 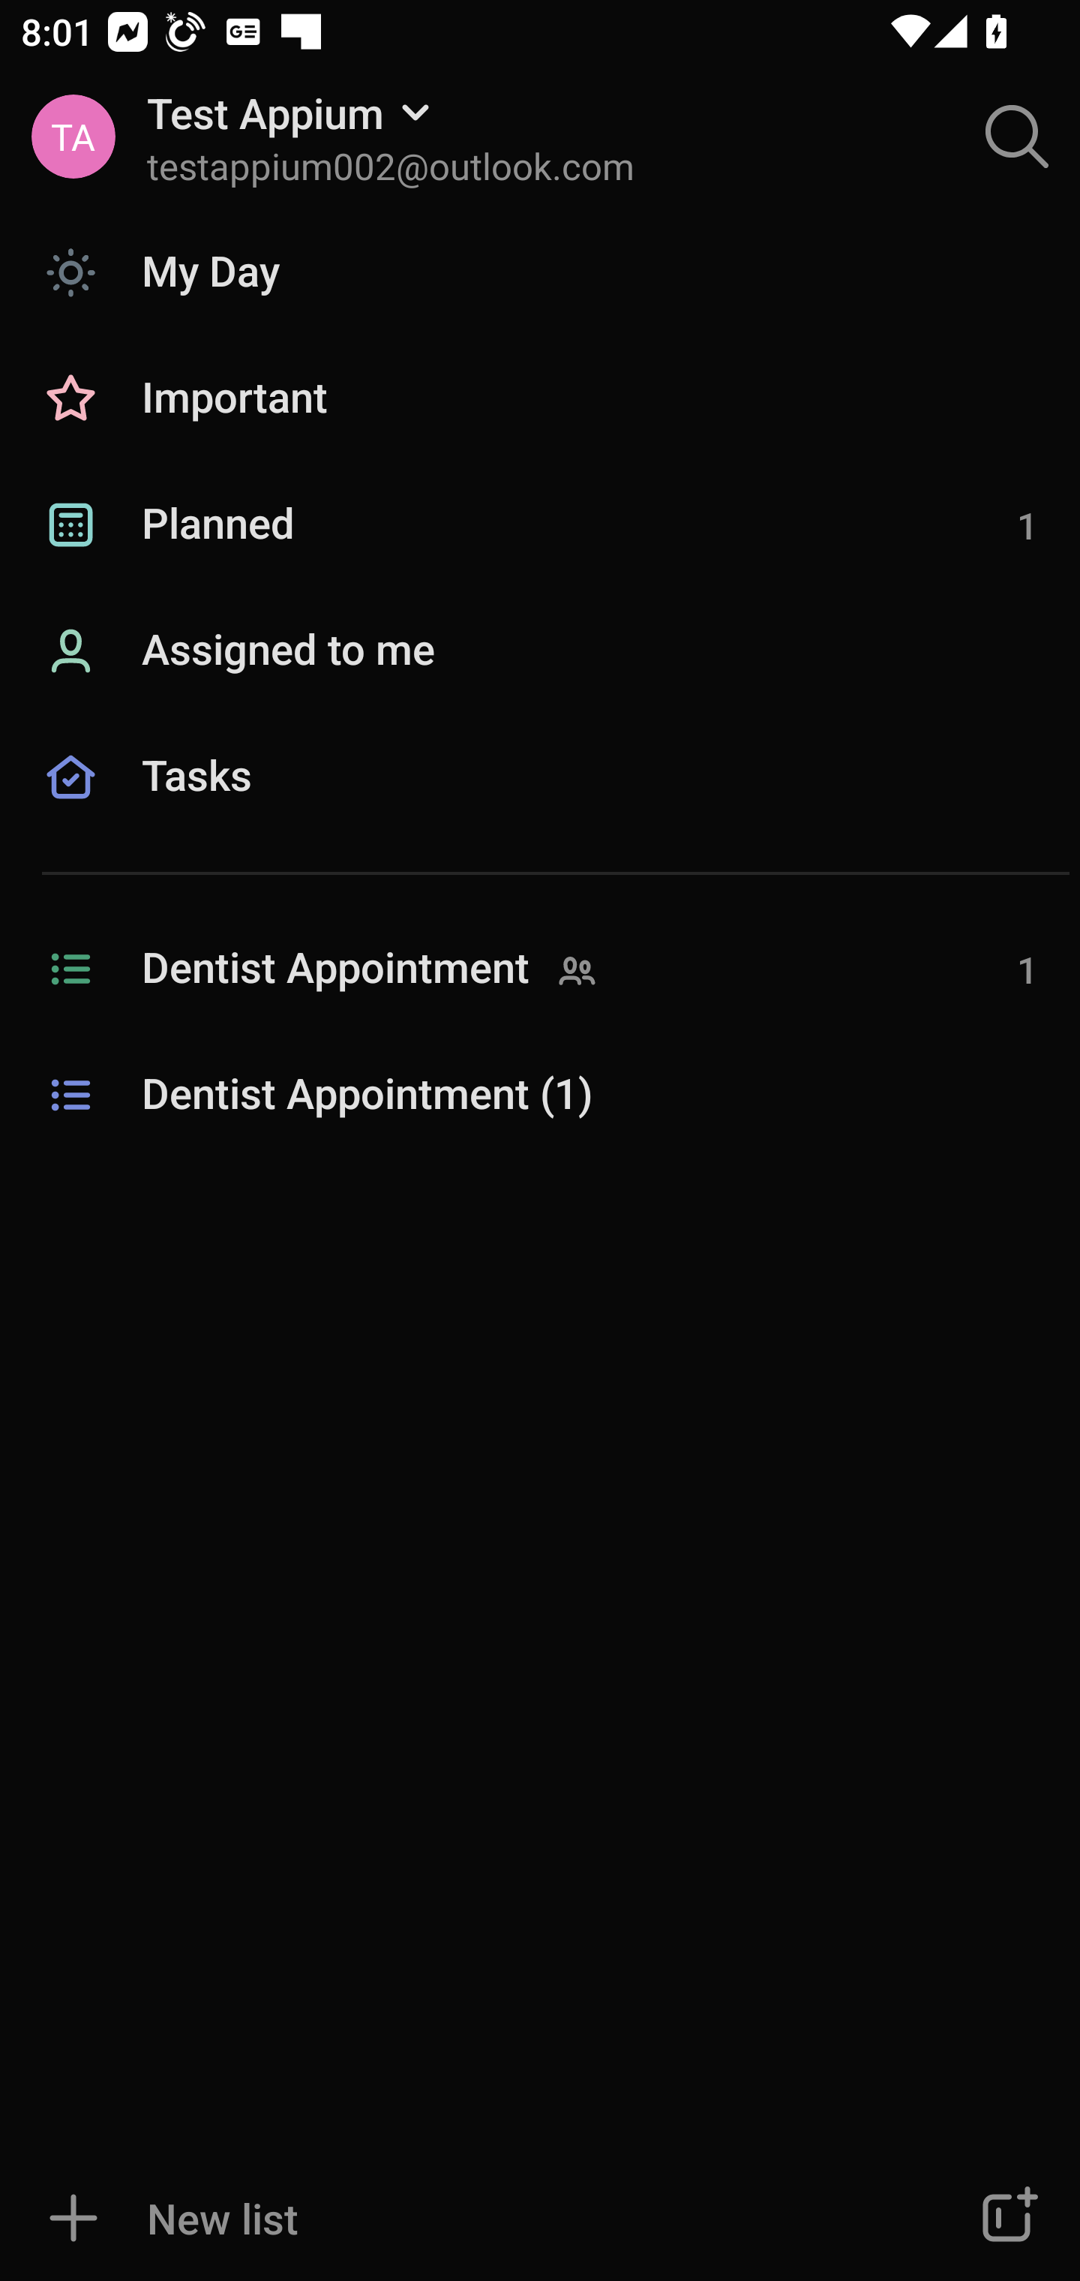 What do you see at coordinates (540, 399) in the screenshot?
I see `Important, 0 tasks Important` at bounding box center [540, 399].